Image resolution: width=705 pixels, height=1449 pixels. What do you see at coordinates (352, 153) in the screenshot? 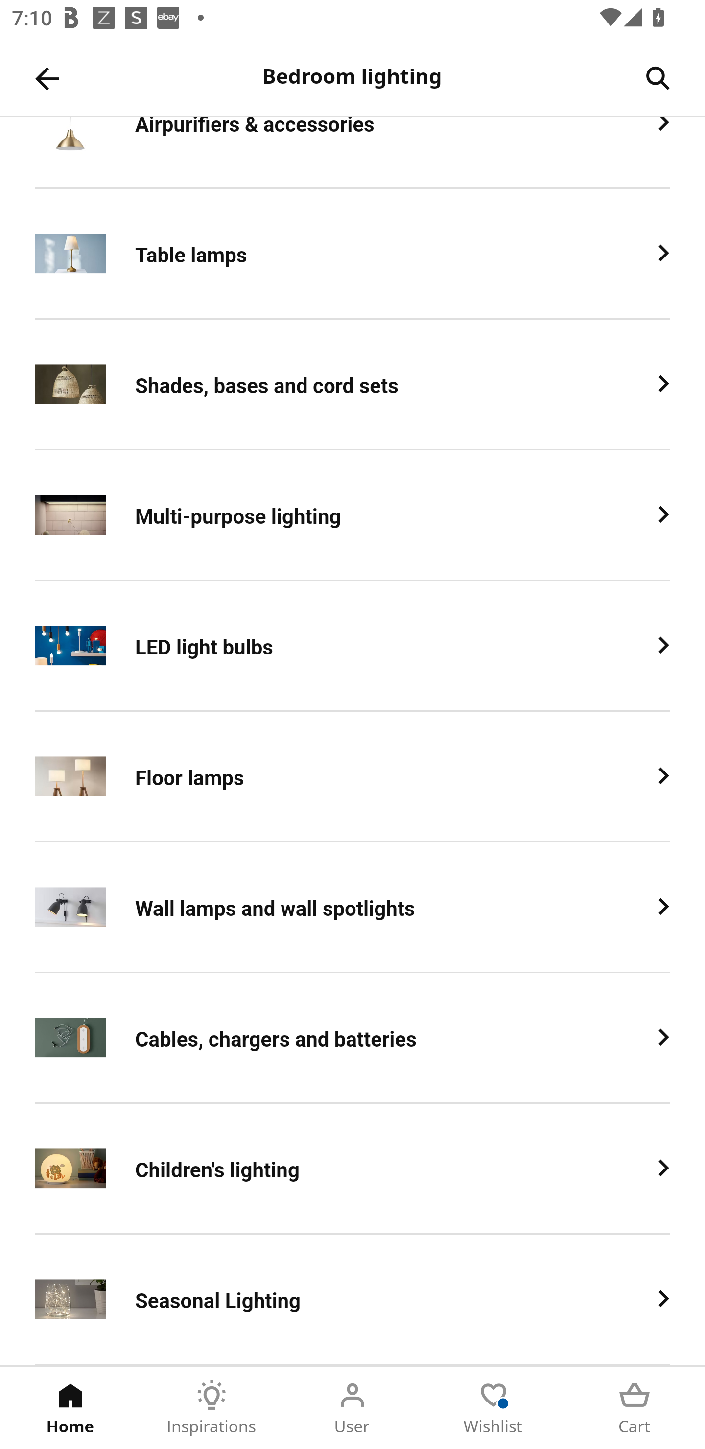
I see `Airpurifiers & accessories` at bounding box center [352, 153].